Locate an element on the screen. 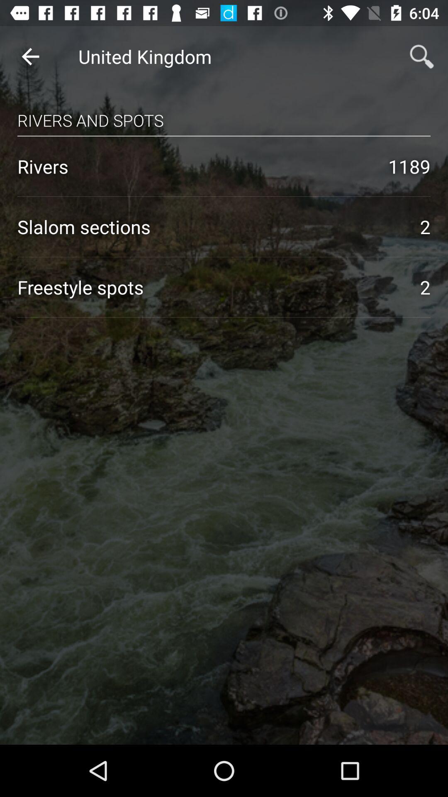 Image resolution: width=448 pixels, height=797 pixels. jump until the 1189 item is located at coordinates (409, 166).